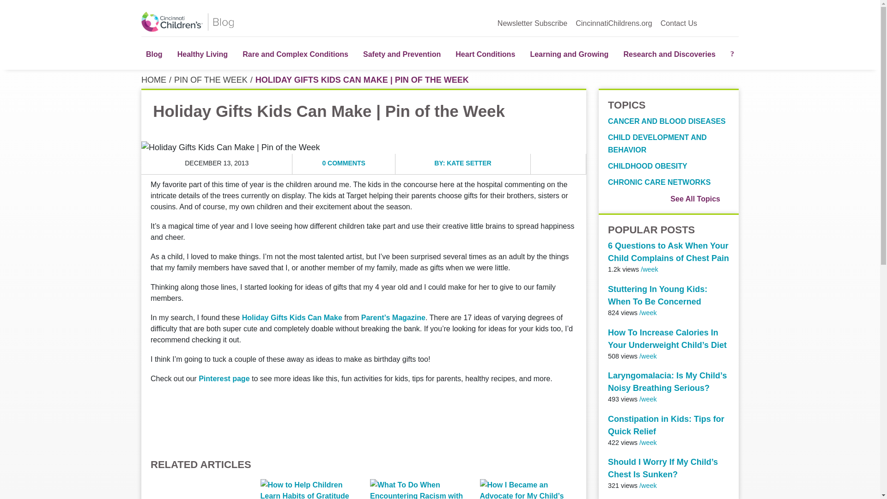  What do you see at coordinates (532, 23) in the screenshot?
I see `Newsletter Subscribe` at bounding box center [532, 23].